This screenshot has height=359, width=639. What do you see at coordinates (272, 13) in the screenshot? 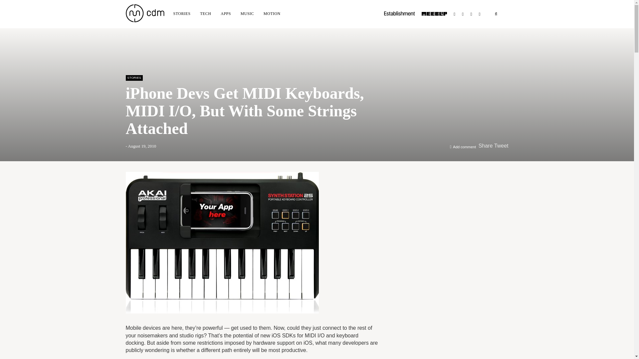
I see `MOTION` at bounding box center [272, 13].